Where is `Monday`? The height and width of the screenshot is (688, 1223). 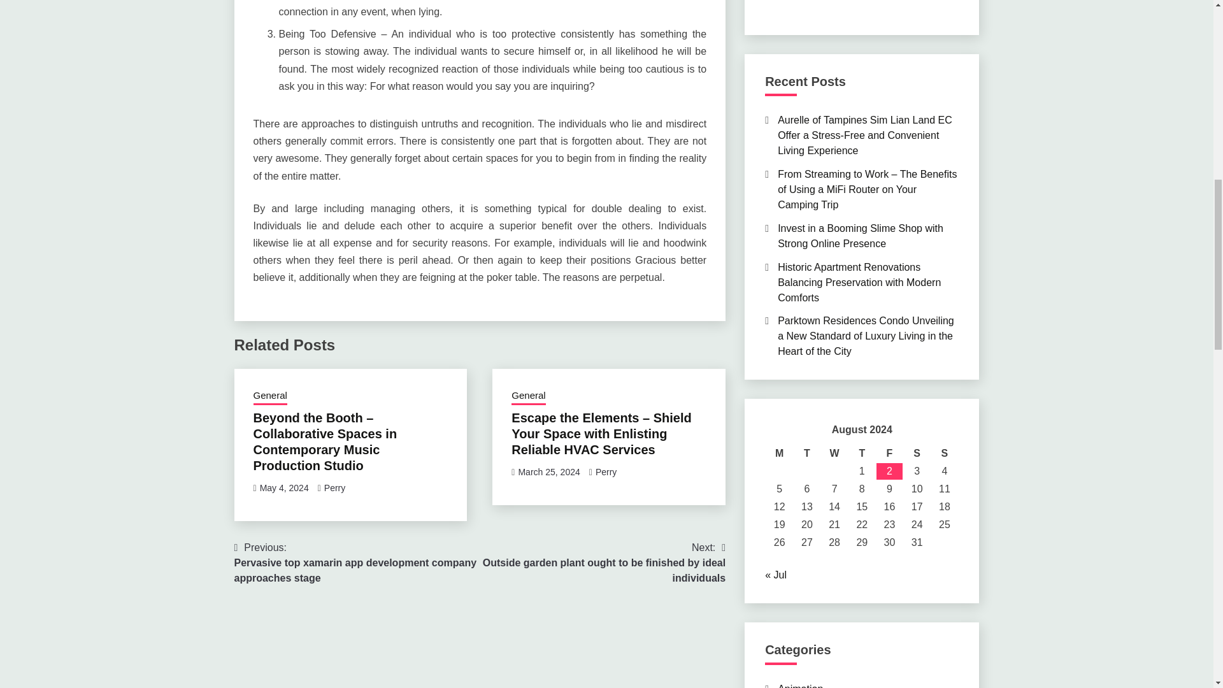 Monday is located at coordinates (780, 453).